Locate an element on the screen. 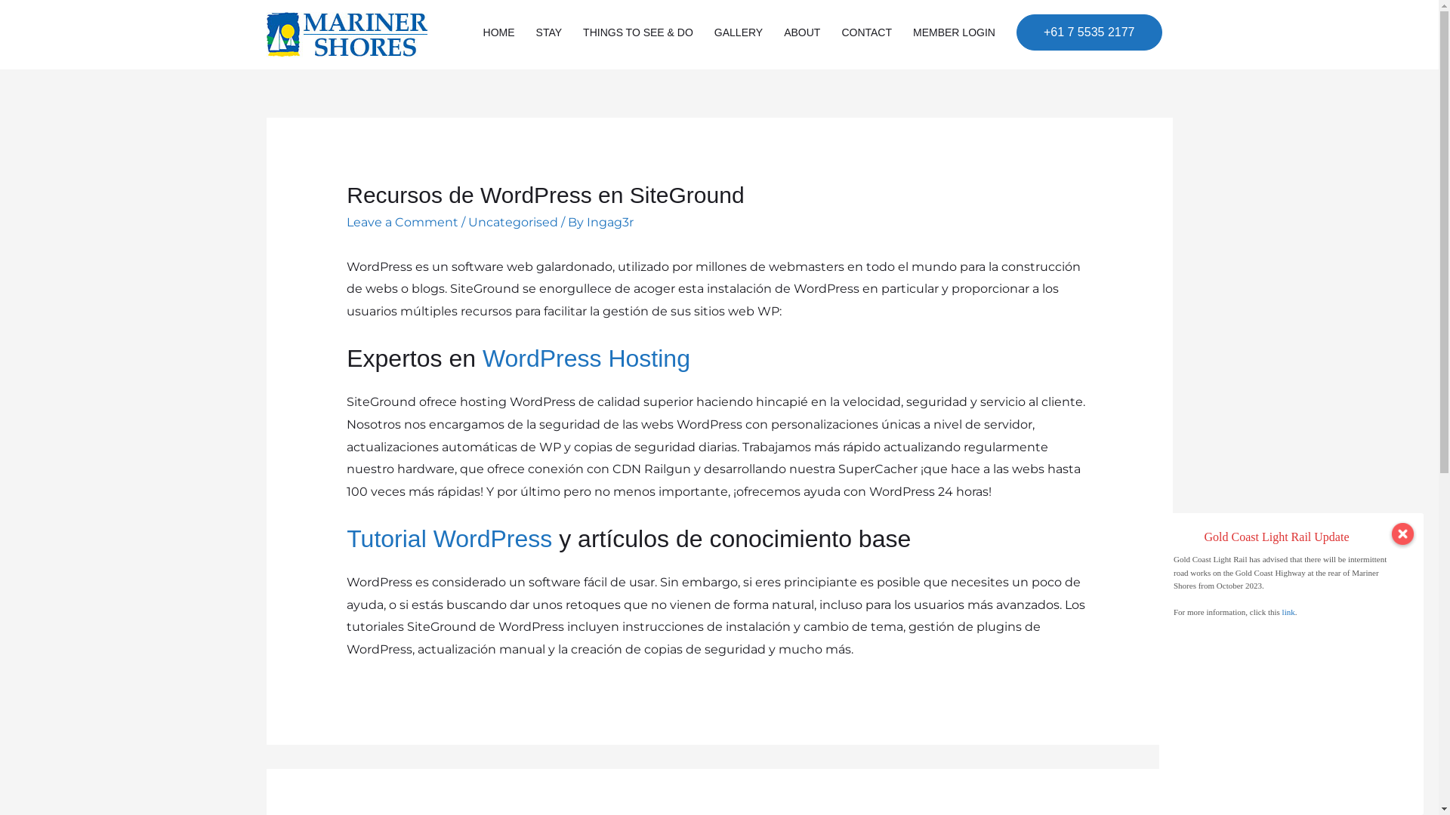 This screenshot has height=815, width=1450. link is located at coordinates (1288, 612).